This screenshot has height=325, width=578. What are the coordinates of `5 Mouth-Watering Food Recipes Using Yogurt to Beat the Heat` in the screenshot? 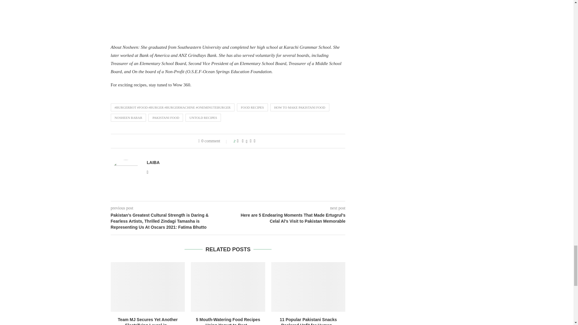 It's located at (228, 286).